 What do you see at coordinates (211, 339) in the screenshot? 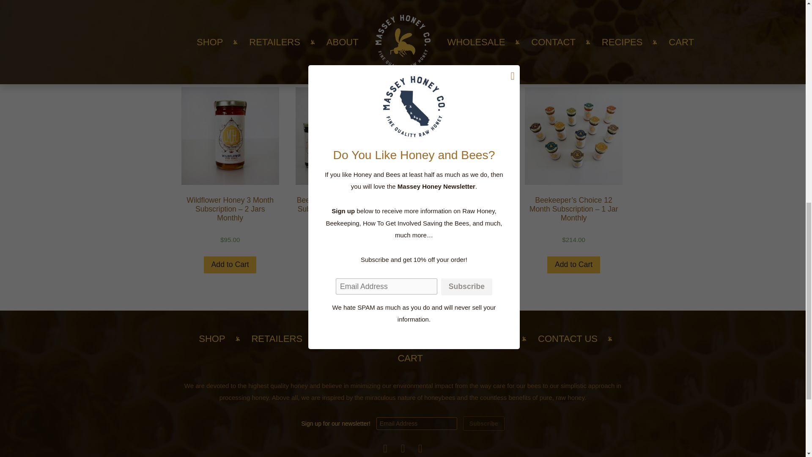
I see `SHOP` at bounding box center [211, 339].